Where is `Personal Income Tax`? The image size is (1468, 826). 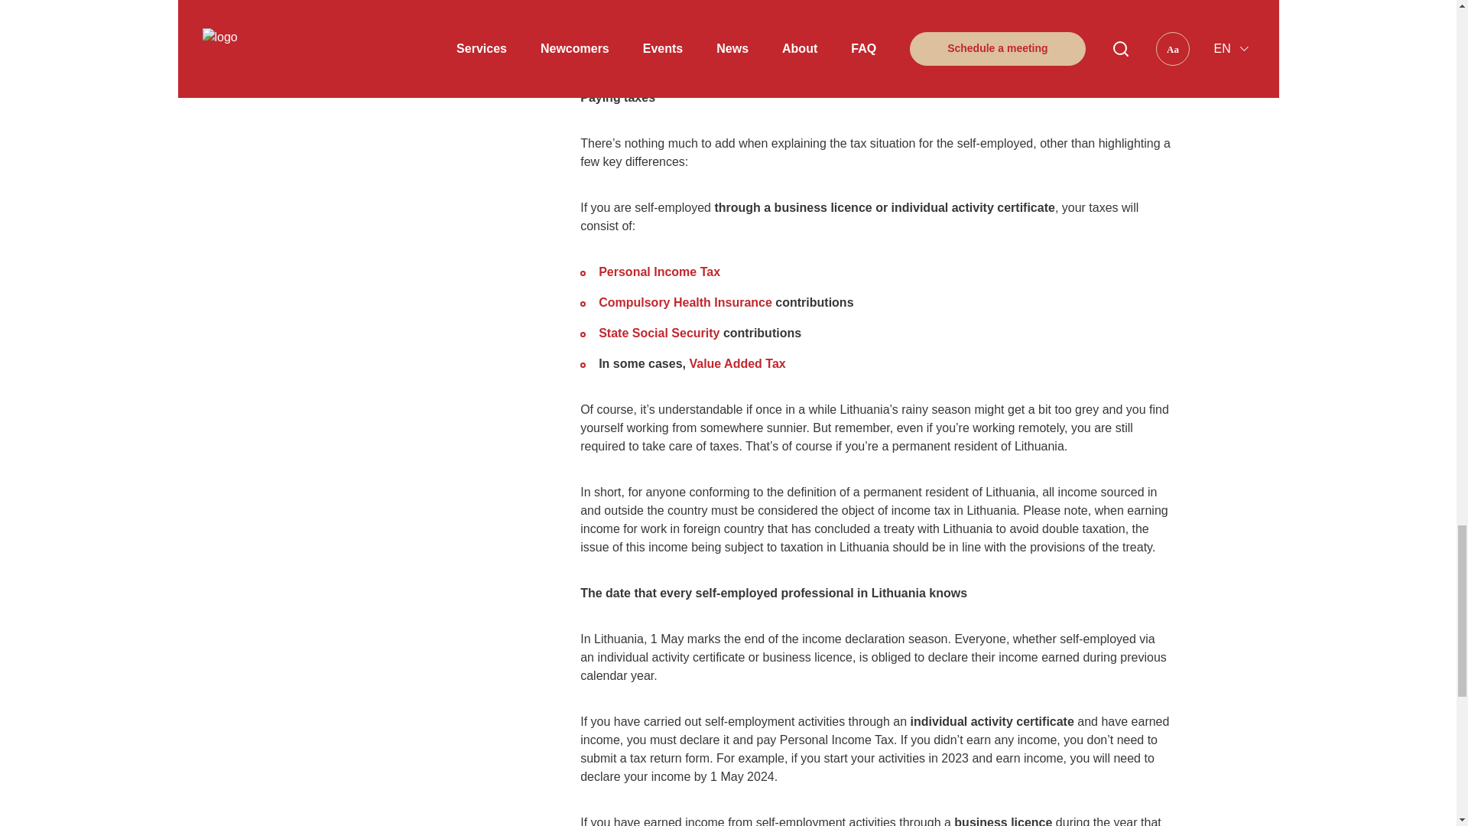 Personal Income Tax is located at coordinates (659, 271).